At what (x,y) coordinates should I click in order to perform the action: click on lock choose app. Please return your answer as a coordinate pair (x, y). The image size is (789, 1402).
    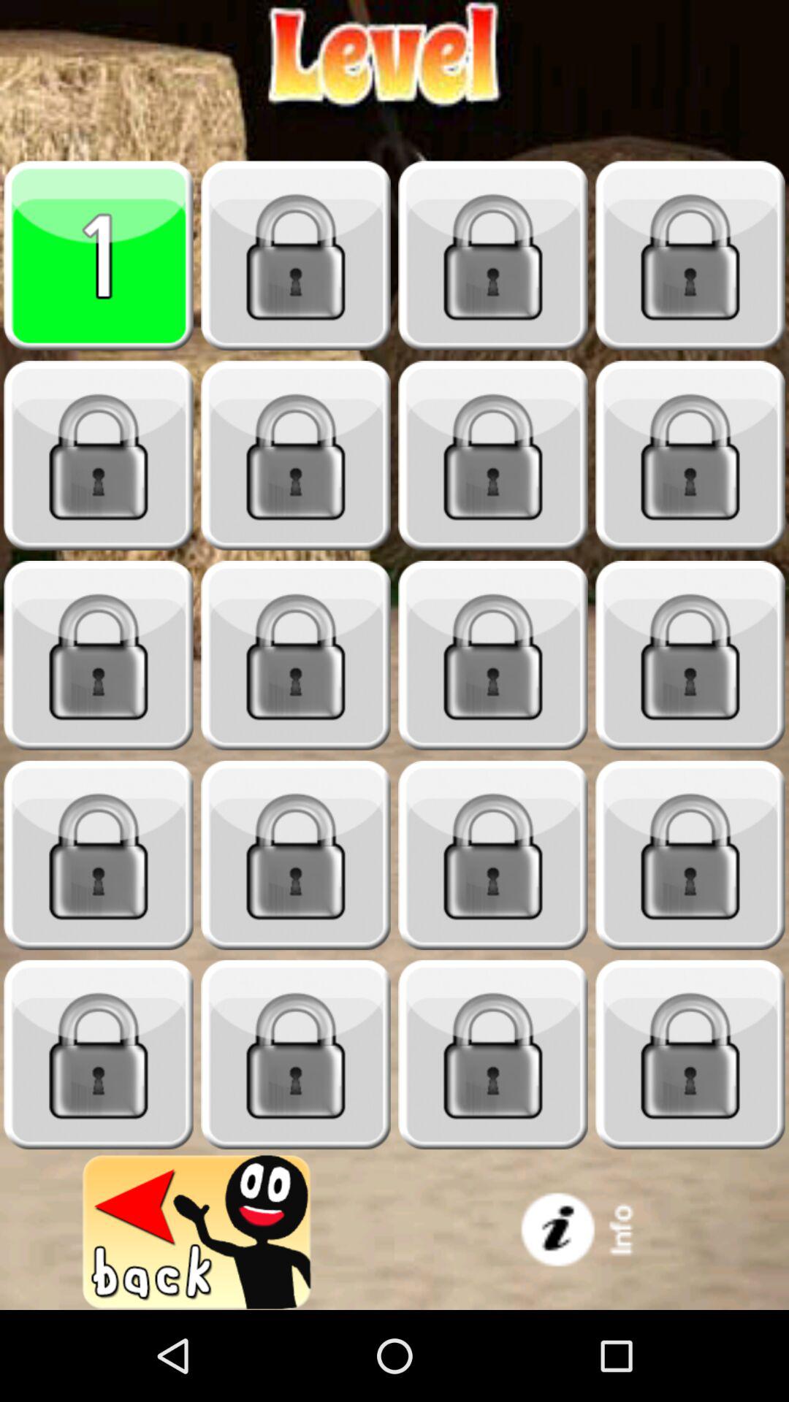
    Looking at the image, I should click on (296, 456).